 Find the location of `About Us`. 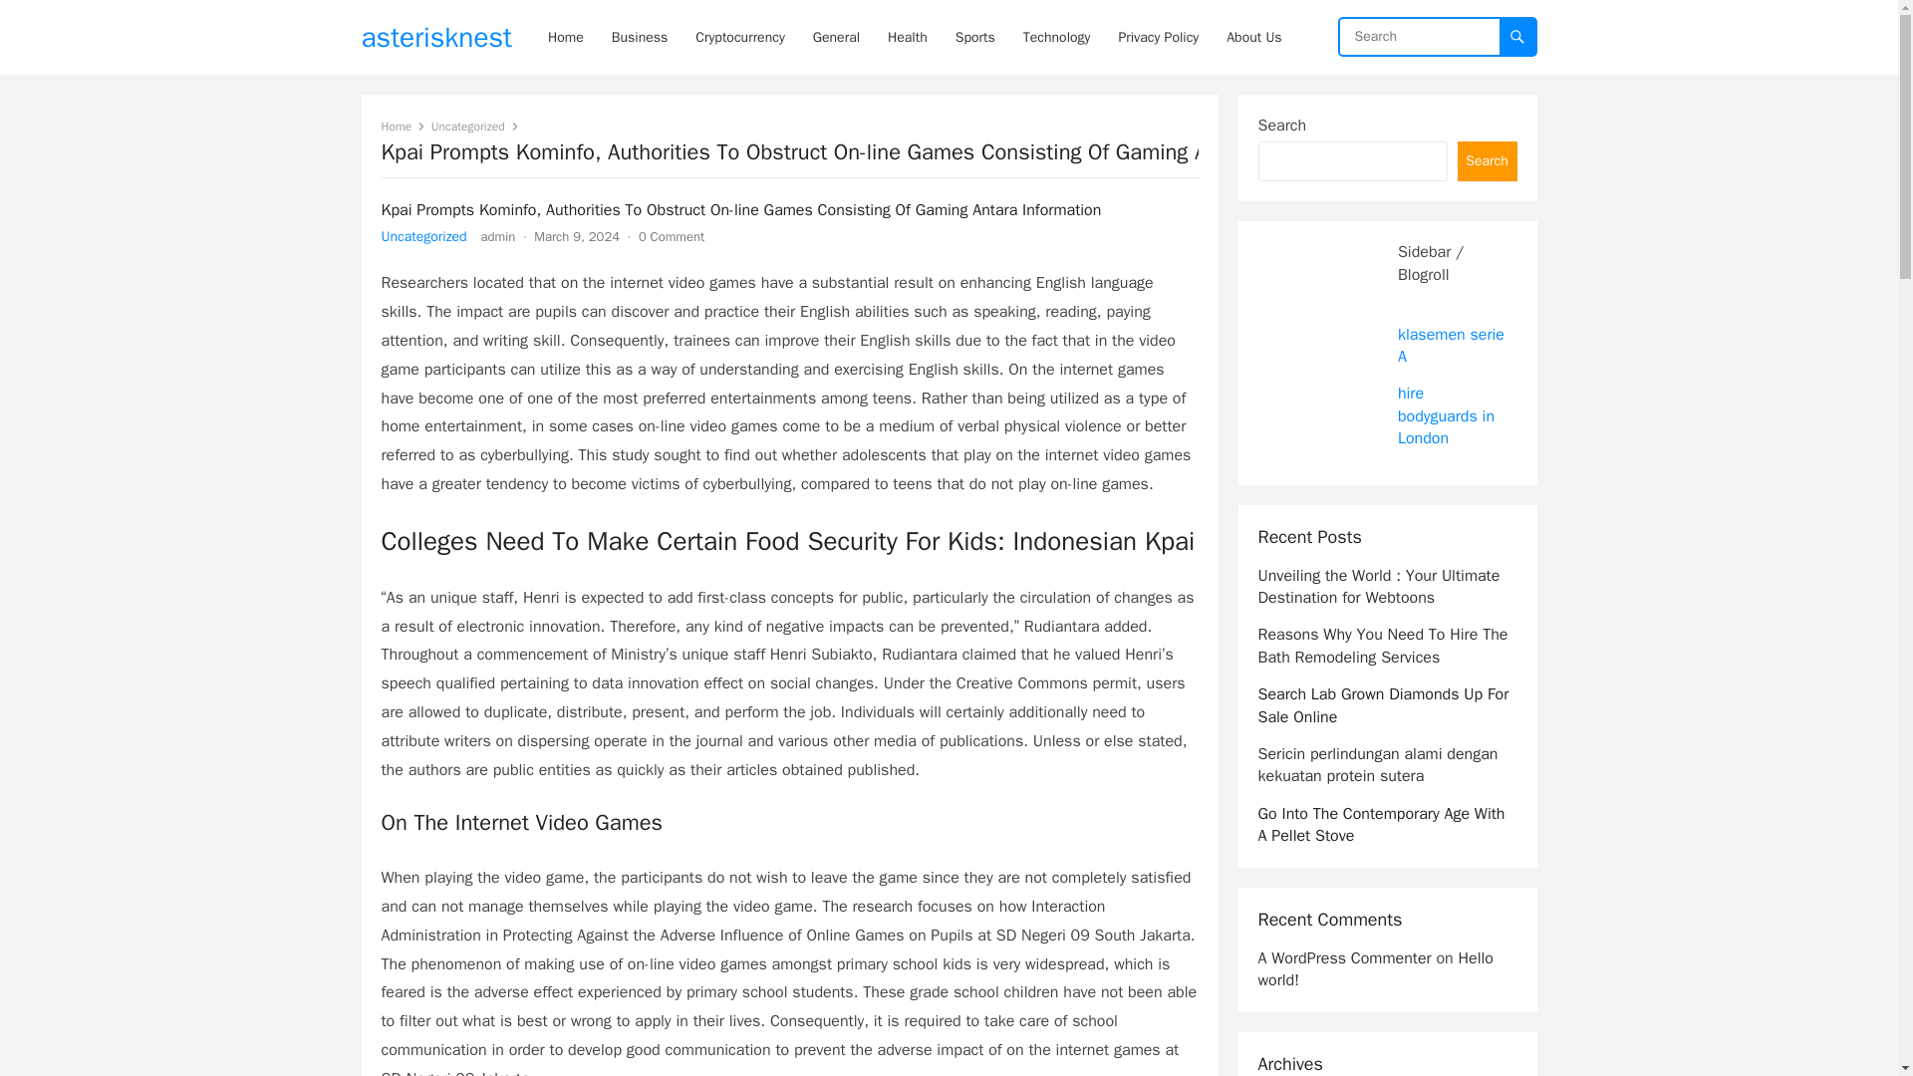

About Us is located at coordinates (1253, 37).